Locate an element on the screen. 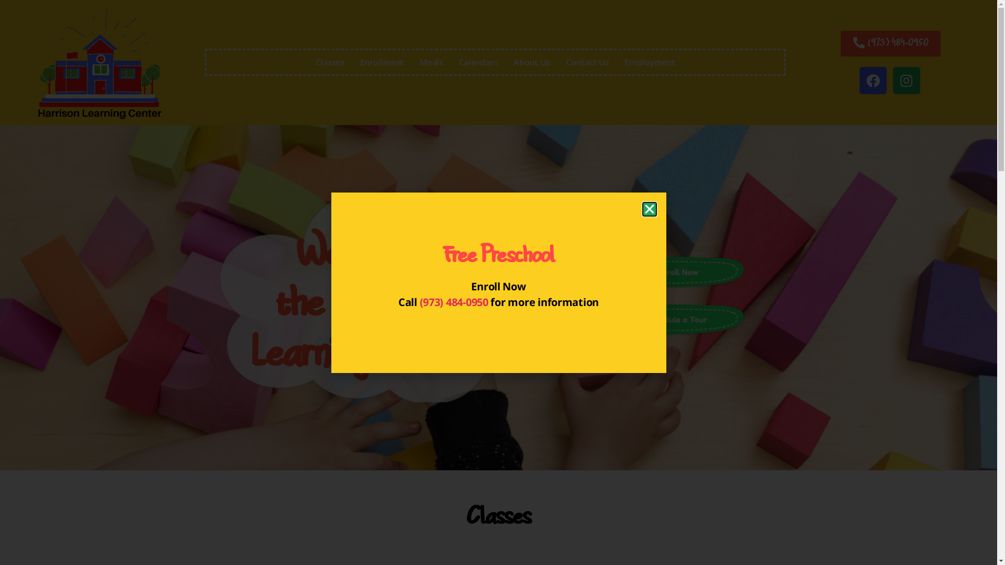  Contact Us is located at coordinates (587, 62).